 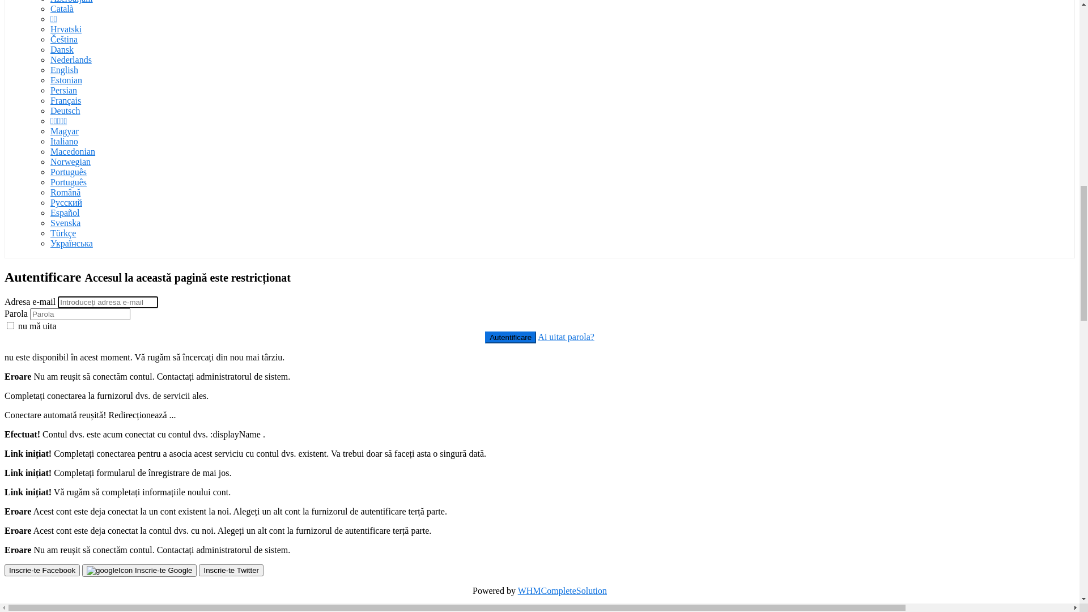 I want to click on Azerbaijani, so click(x=71, y=459).